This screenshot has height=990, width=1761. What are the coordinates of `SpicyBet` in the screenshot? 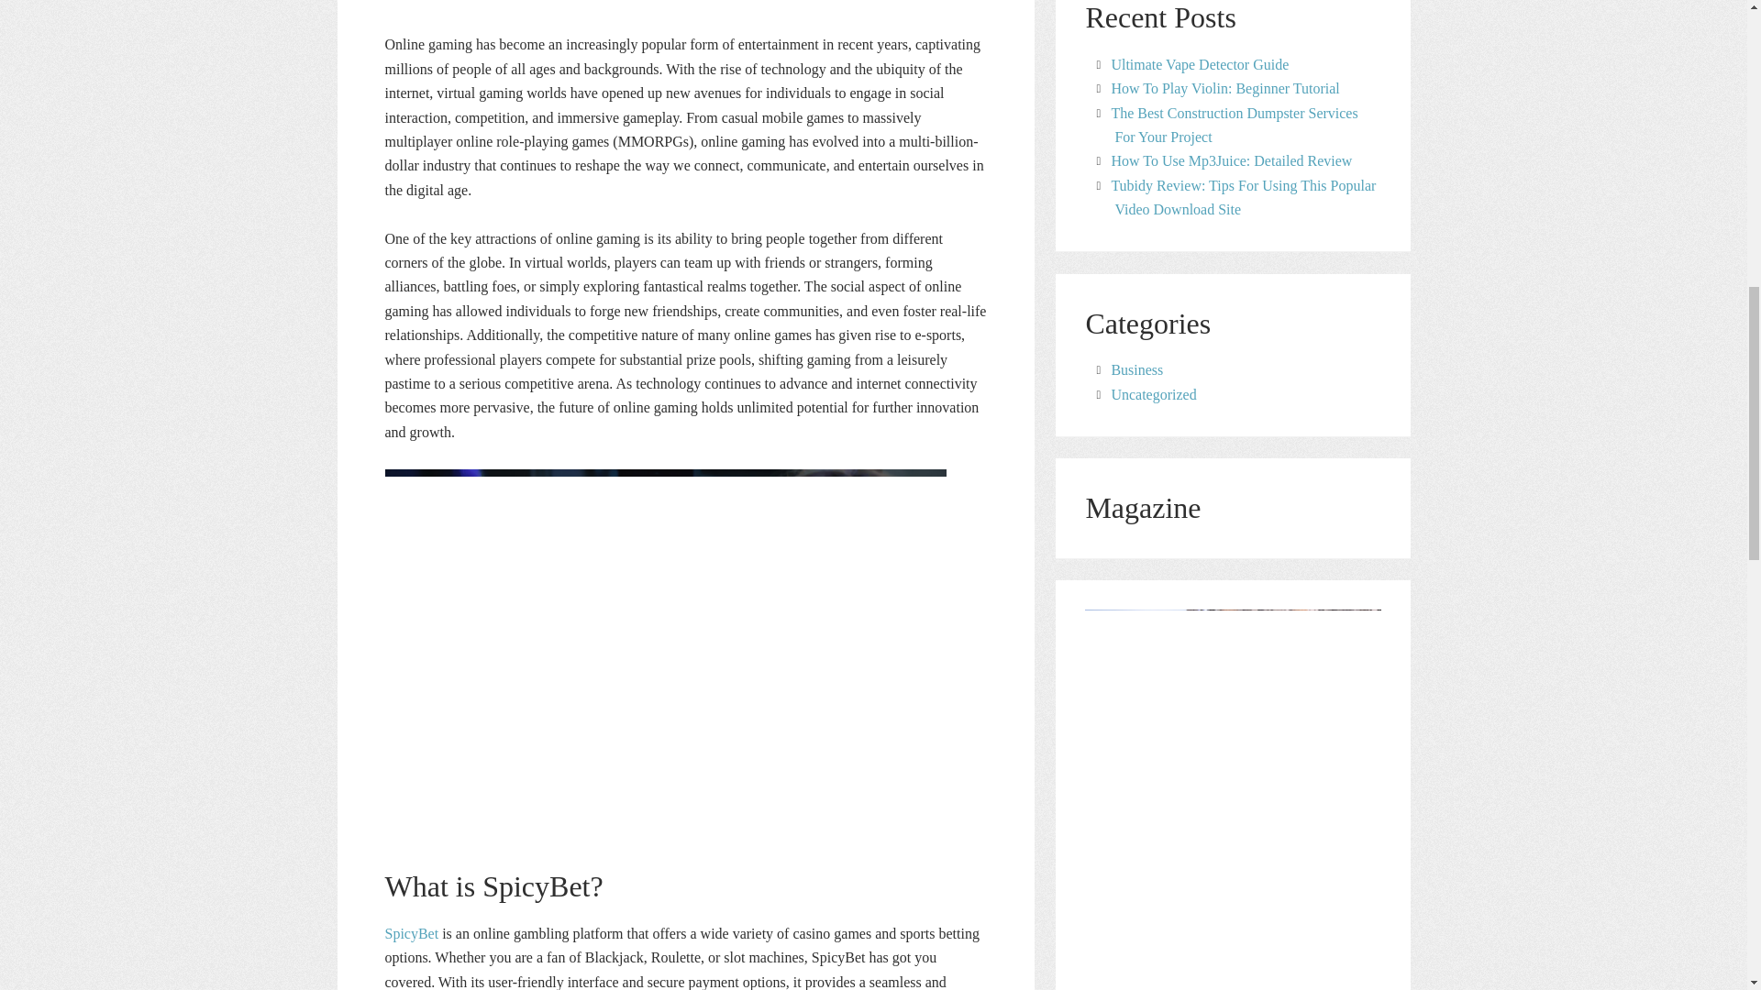 It's located at (412, 933).